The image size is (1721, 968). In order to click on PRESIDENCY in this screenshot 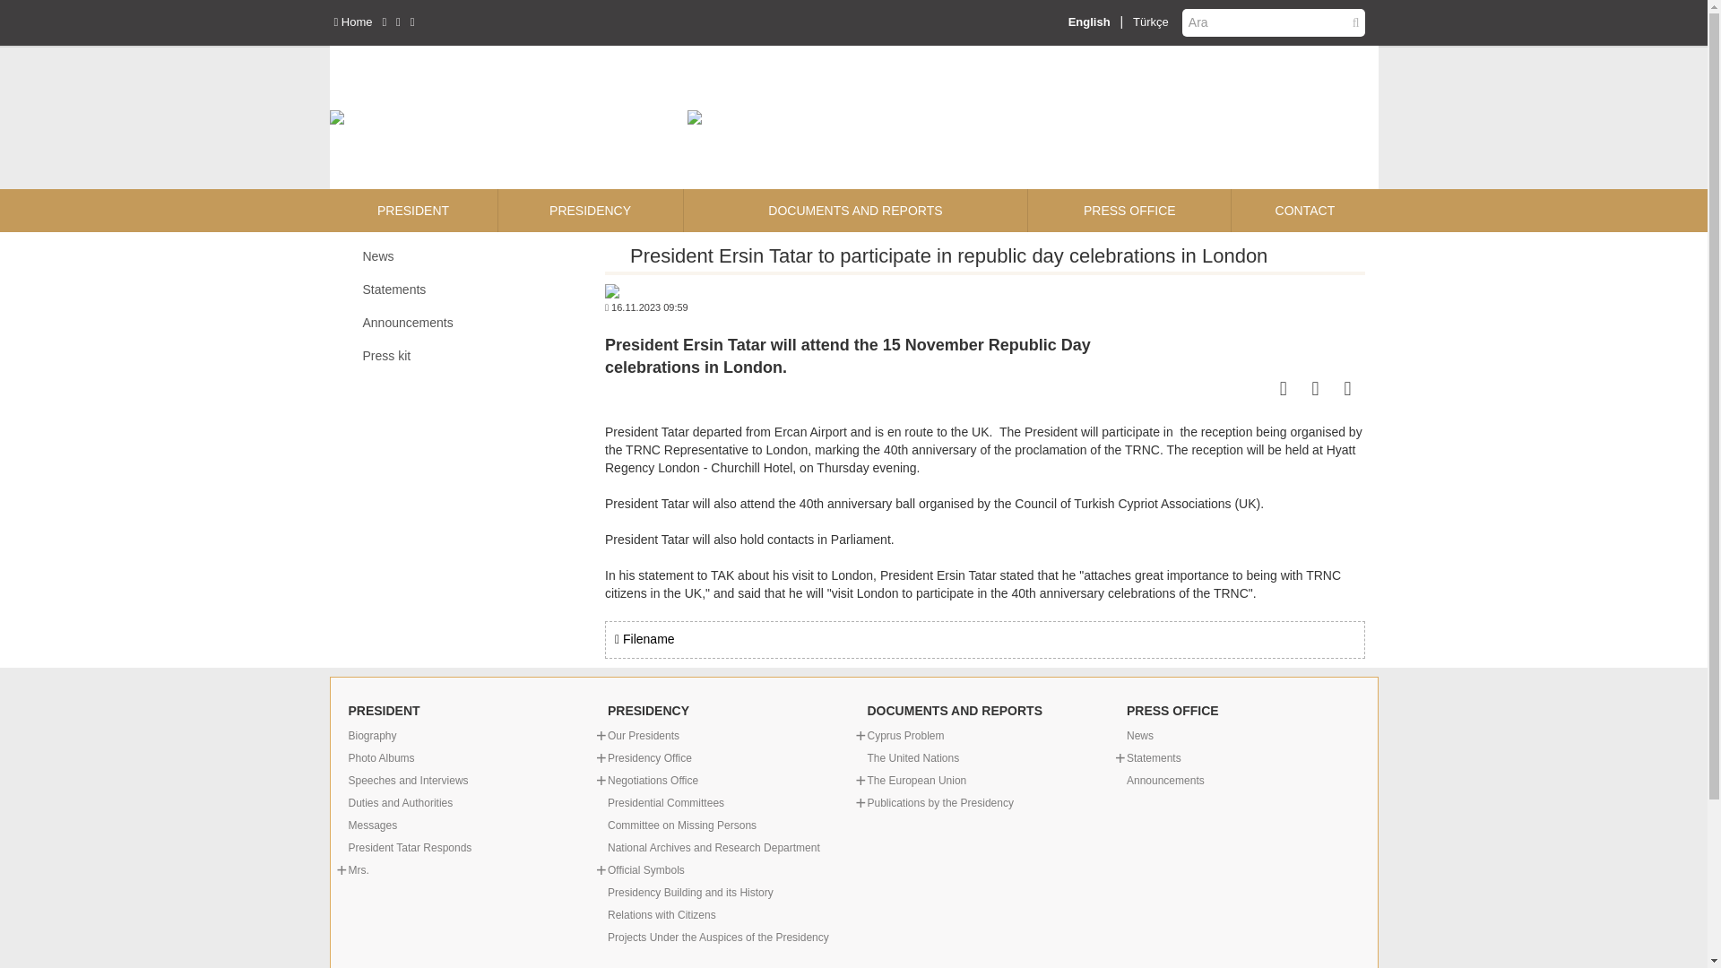, I will do `click(591, 210)`.